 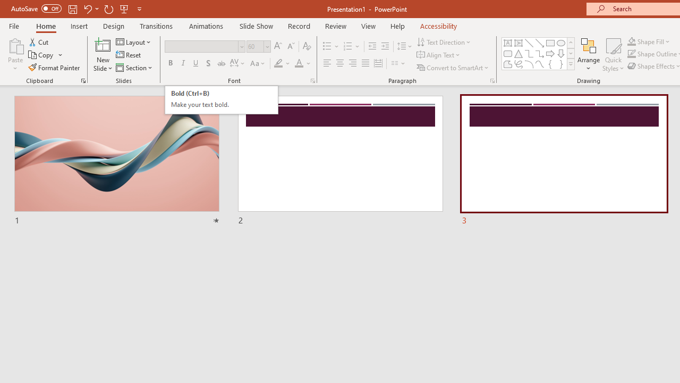 What do you see at coordinates (80, 26) in the screenshot?
I see `Insert` at bounding box center [80, 26].